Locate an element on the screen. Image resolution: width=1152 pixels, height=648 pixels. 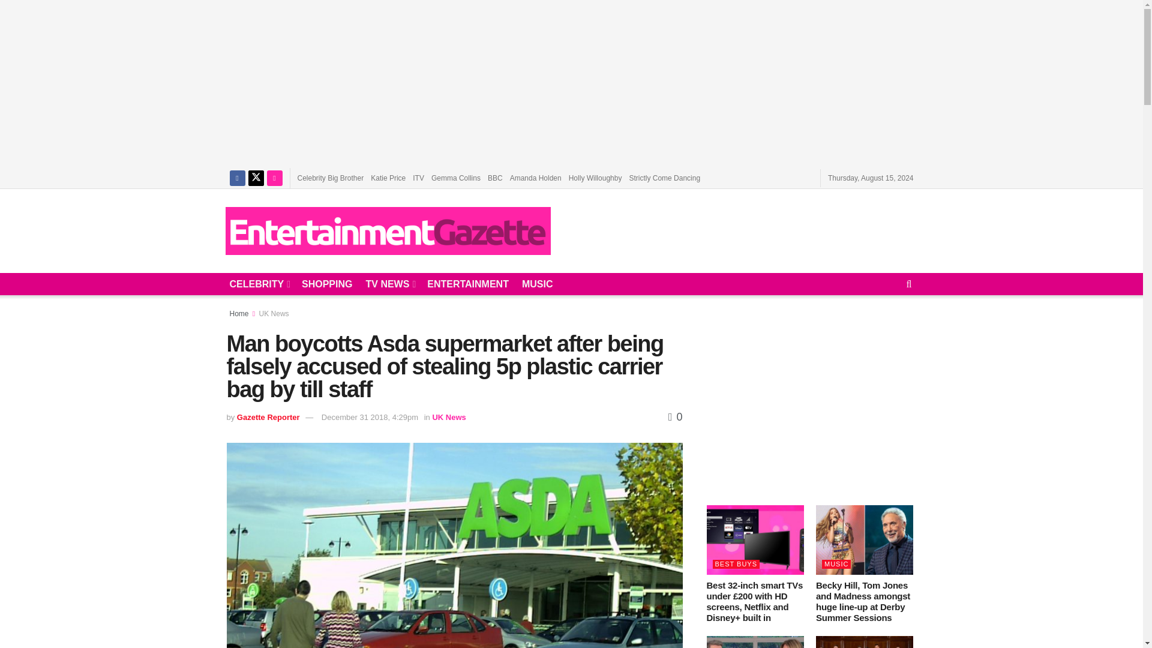
CELEBRITY is located at coordinates (259, 284).